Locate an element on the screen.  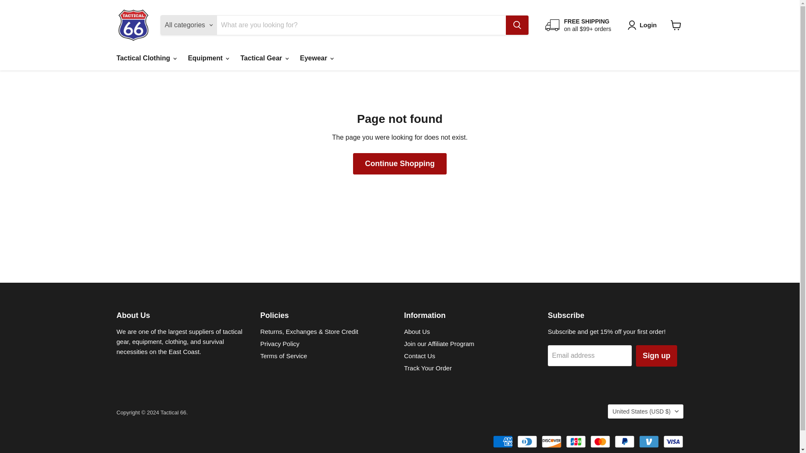
Visa is located at coordinates (673, 441).